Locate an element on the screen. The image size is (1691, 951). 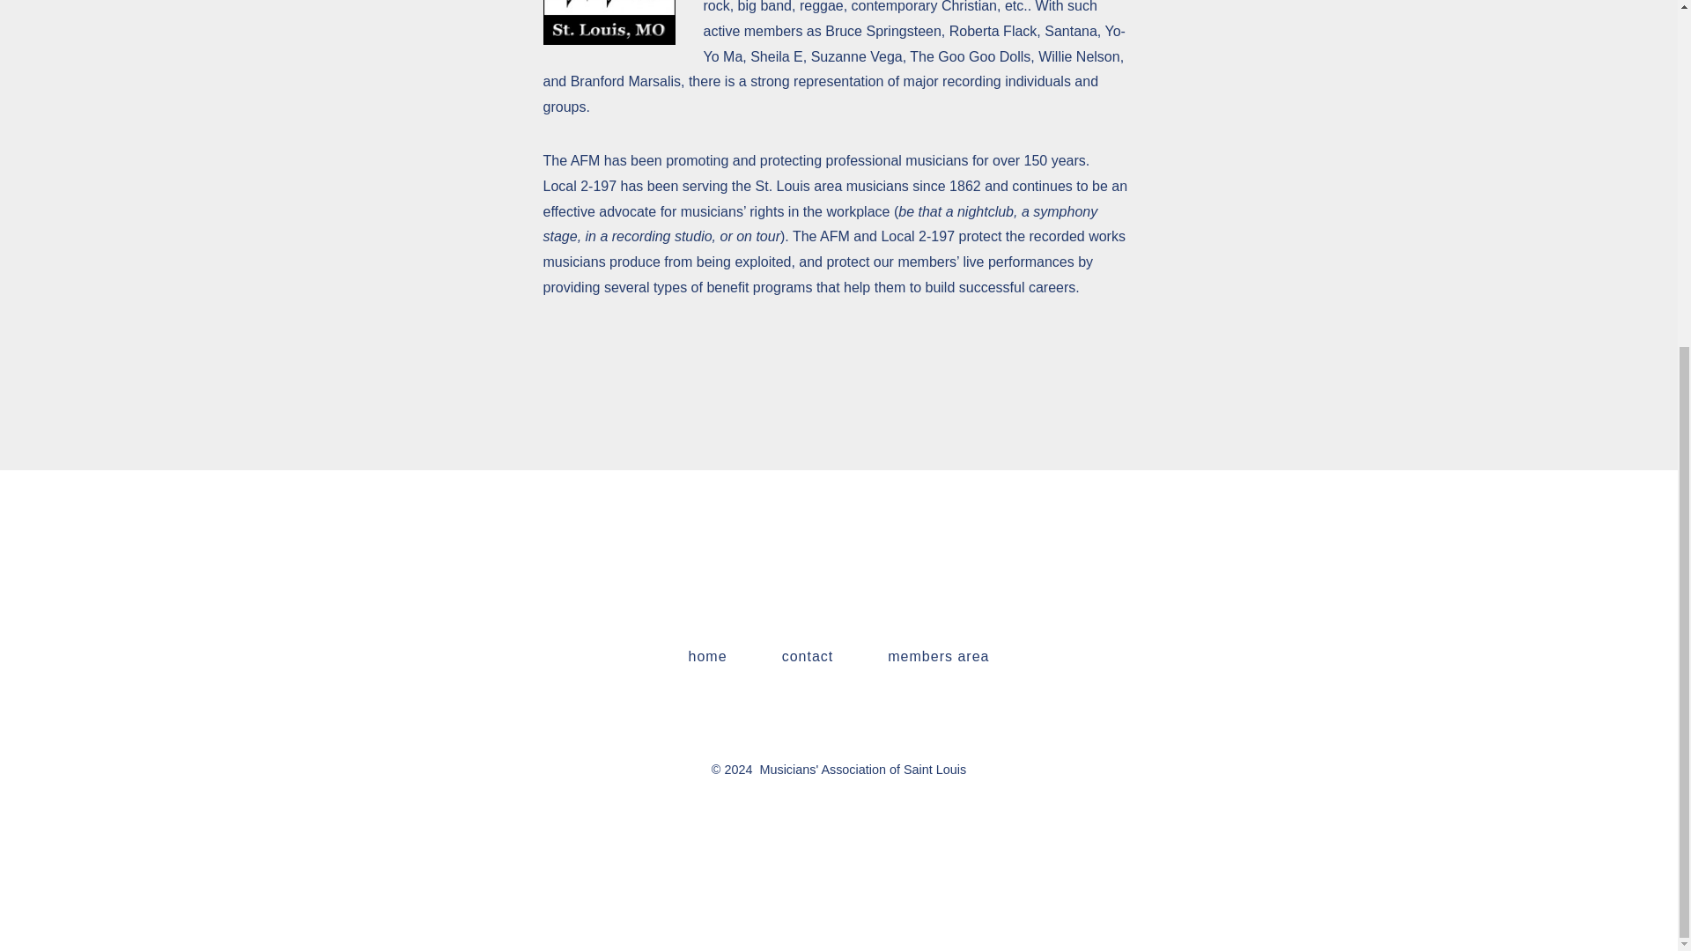
home is located at coordinates (707, 656).